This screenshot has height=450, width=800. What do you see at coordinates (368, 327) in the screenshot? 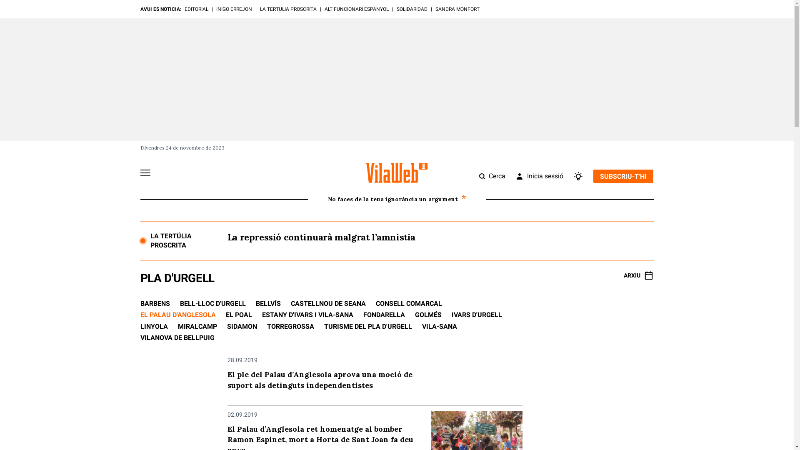
I see `TURISME DEL PLA D'URGELL` at bounding box center [368, 327].